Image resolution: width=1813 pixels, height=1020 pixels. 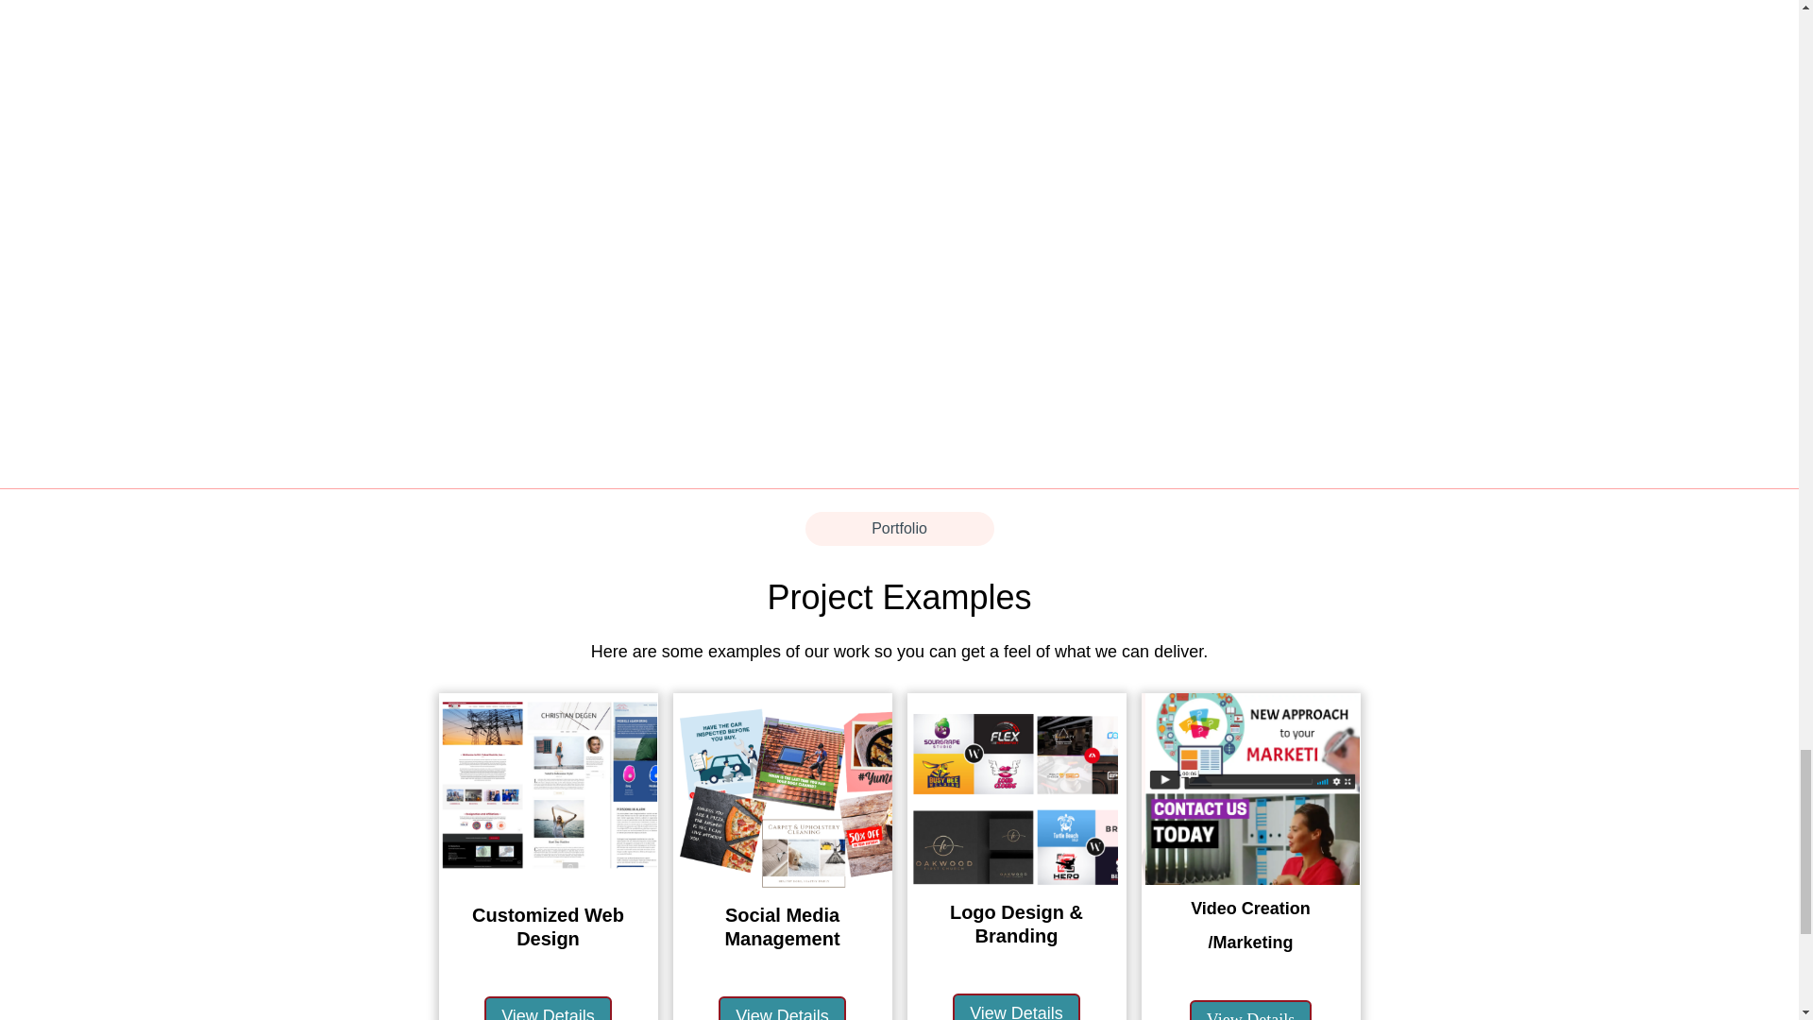 What do you see at coordinates (548, 1009) in the screenshot?
I see `View Details` at bounding box center [548, 1009].